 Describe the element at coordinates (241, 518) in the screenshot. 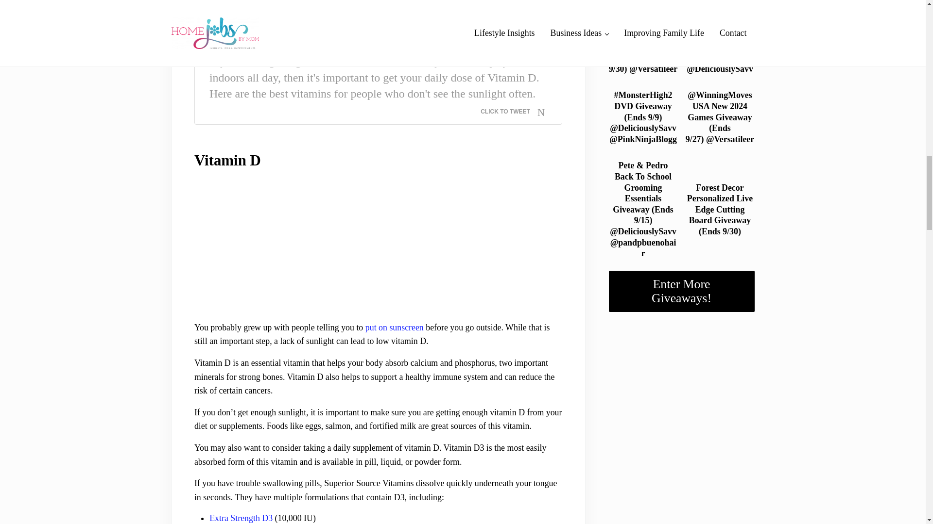

I see `Extra Strength D3` at that location.